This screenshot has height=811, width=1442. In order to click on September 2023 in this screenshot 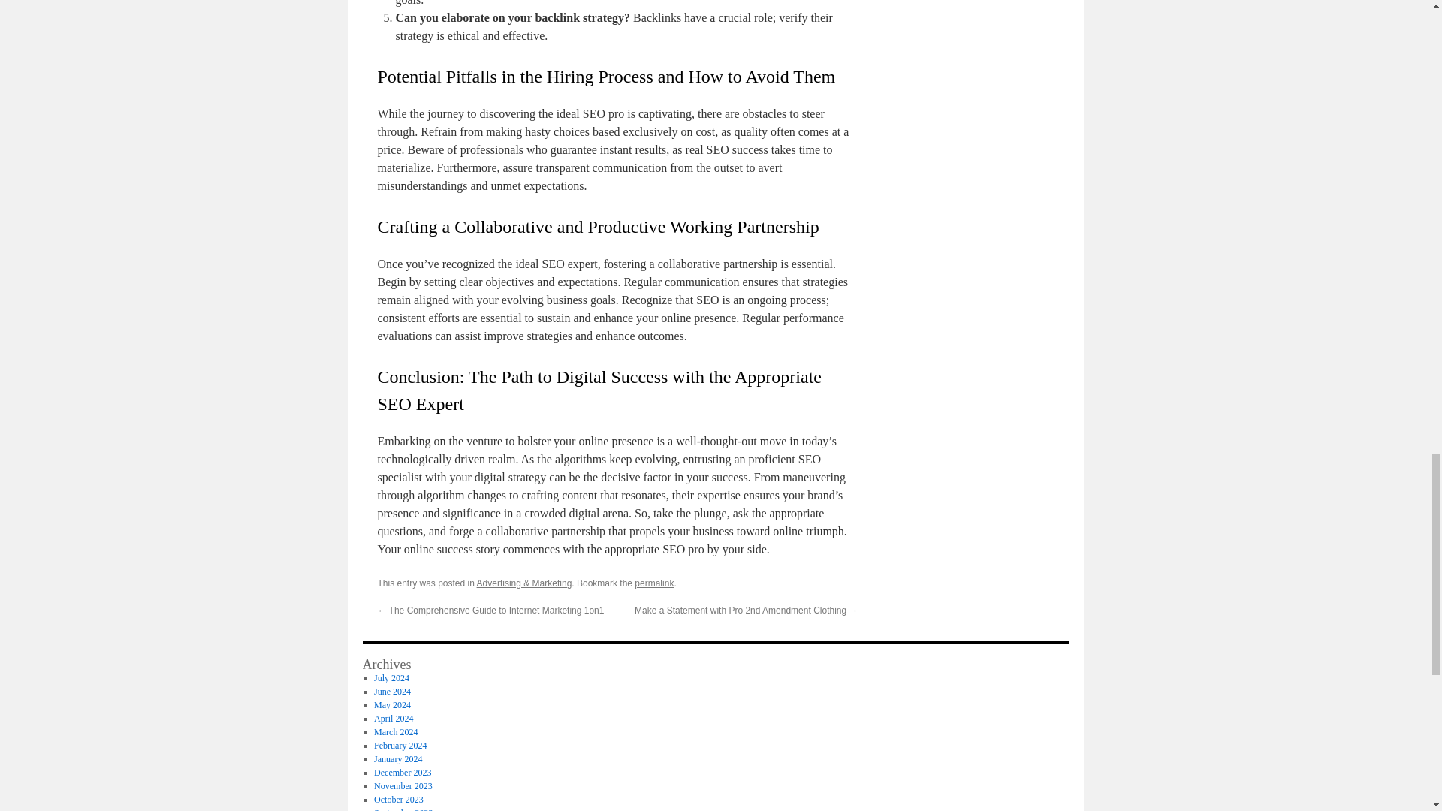, I will do `click(403, 809)`.